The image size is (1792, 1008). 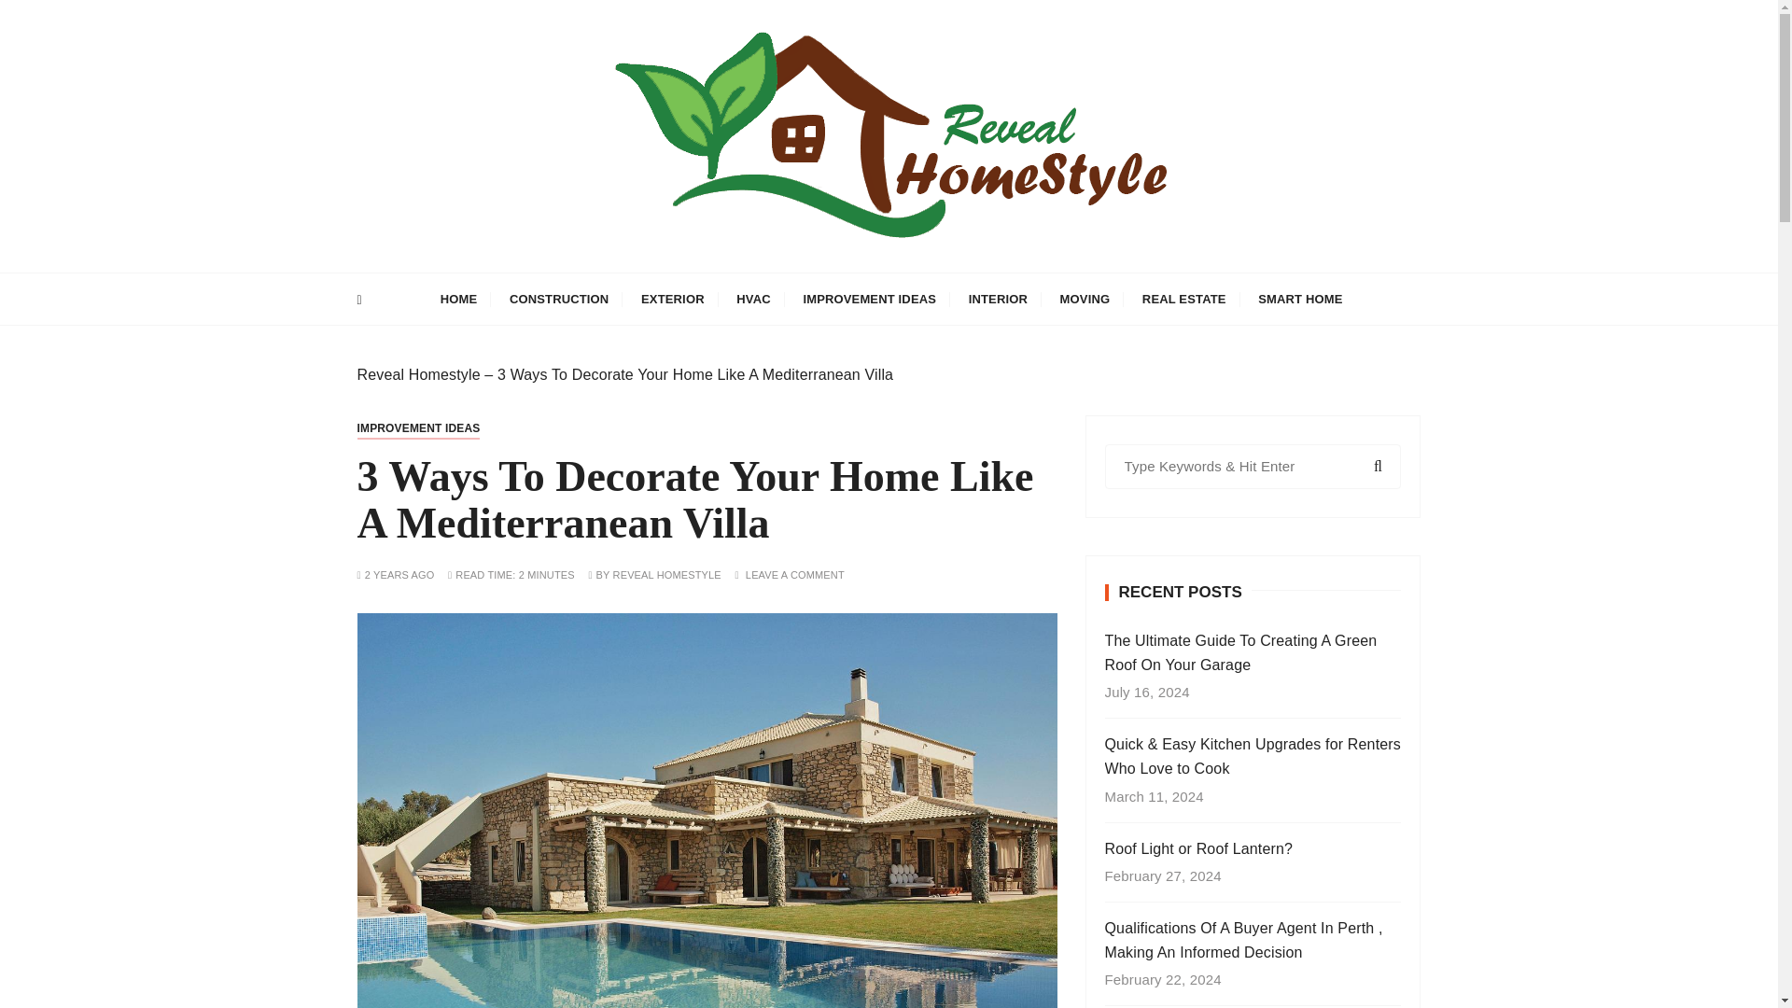 What do you see at coordinates (418, 427) in the screenshot?
I see `IMPROVEMENT IDEAS` at bounding box center [418, 427].